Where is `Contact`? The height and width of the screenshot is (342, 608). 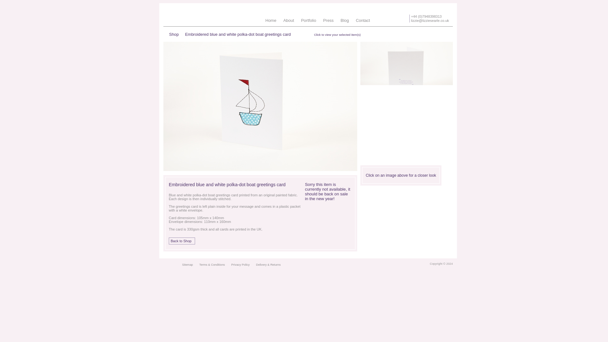 Contact is located at coordinates (363, 20).